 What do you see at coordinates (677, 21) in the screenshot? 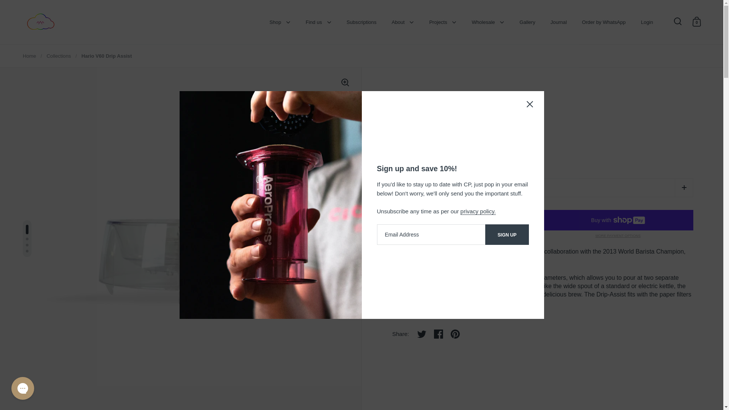
I see `Open search` at bounding box center [677, 21].